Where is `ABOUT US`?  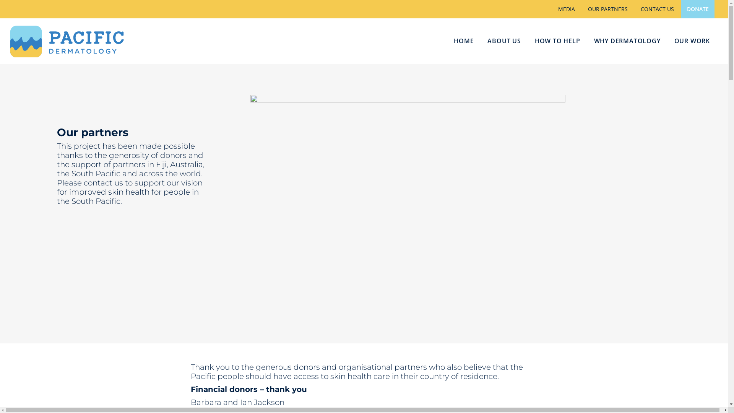 ABOUT US is located at coordinates (504, 41).